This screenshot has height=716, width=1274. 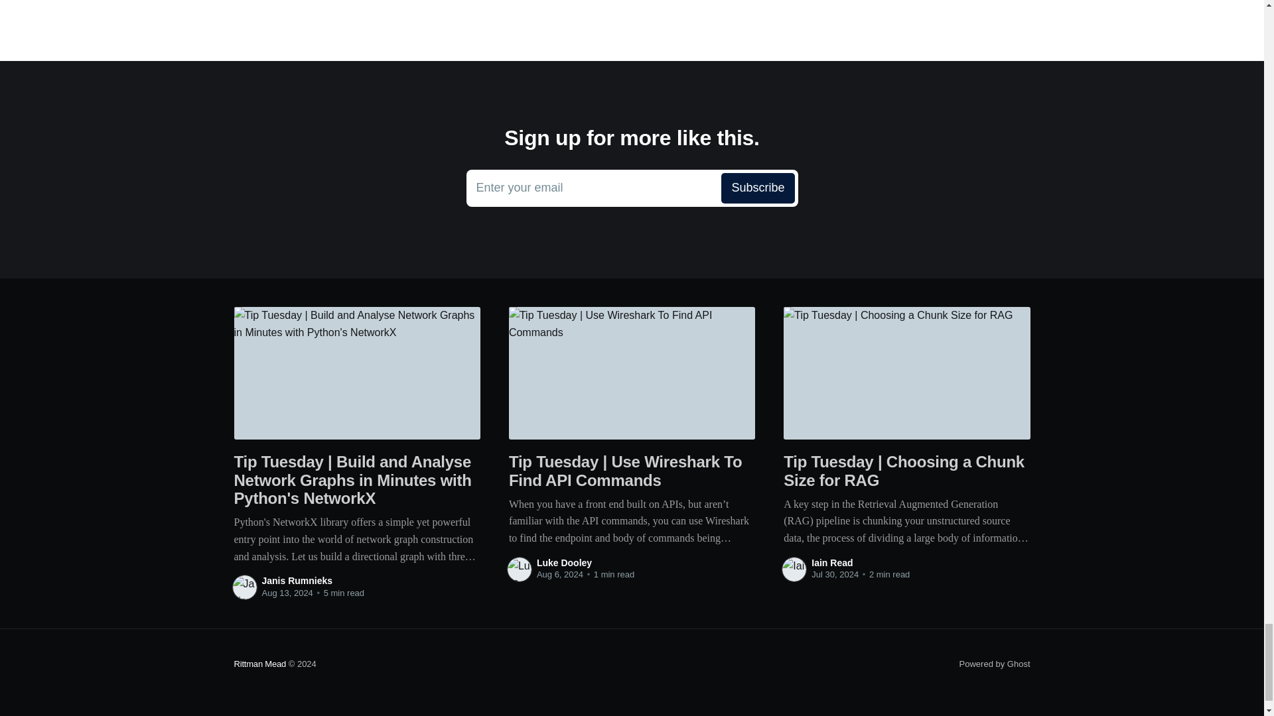 What do you see at coordinates (564, 563) in the screenshot?
I see `Luke Dooley` at bounding box center [564, 563].